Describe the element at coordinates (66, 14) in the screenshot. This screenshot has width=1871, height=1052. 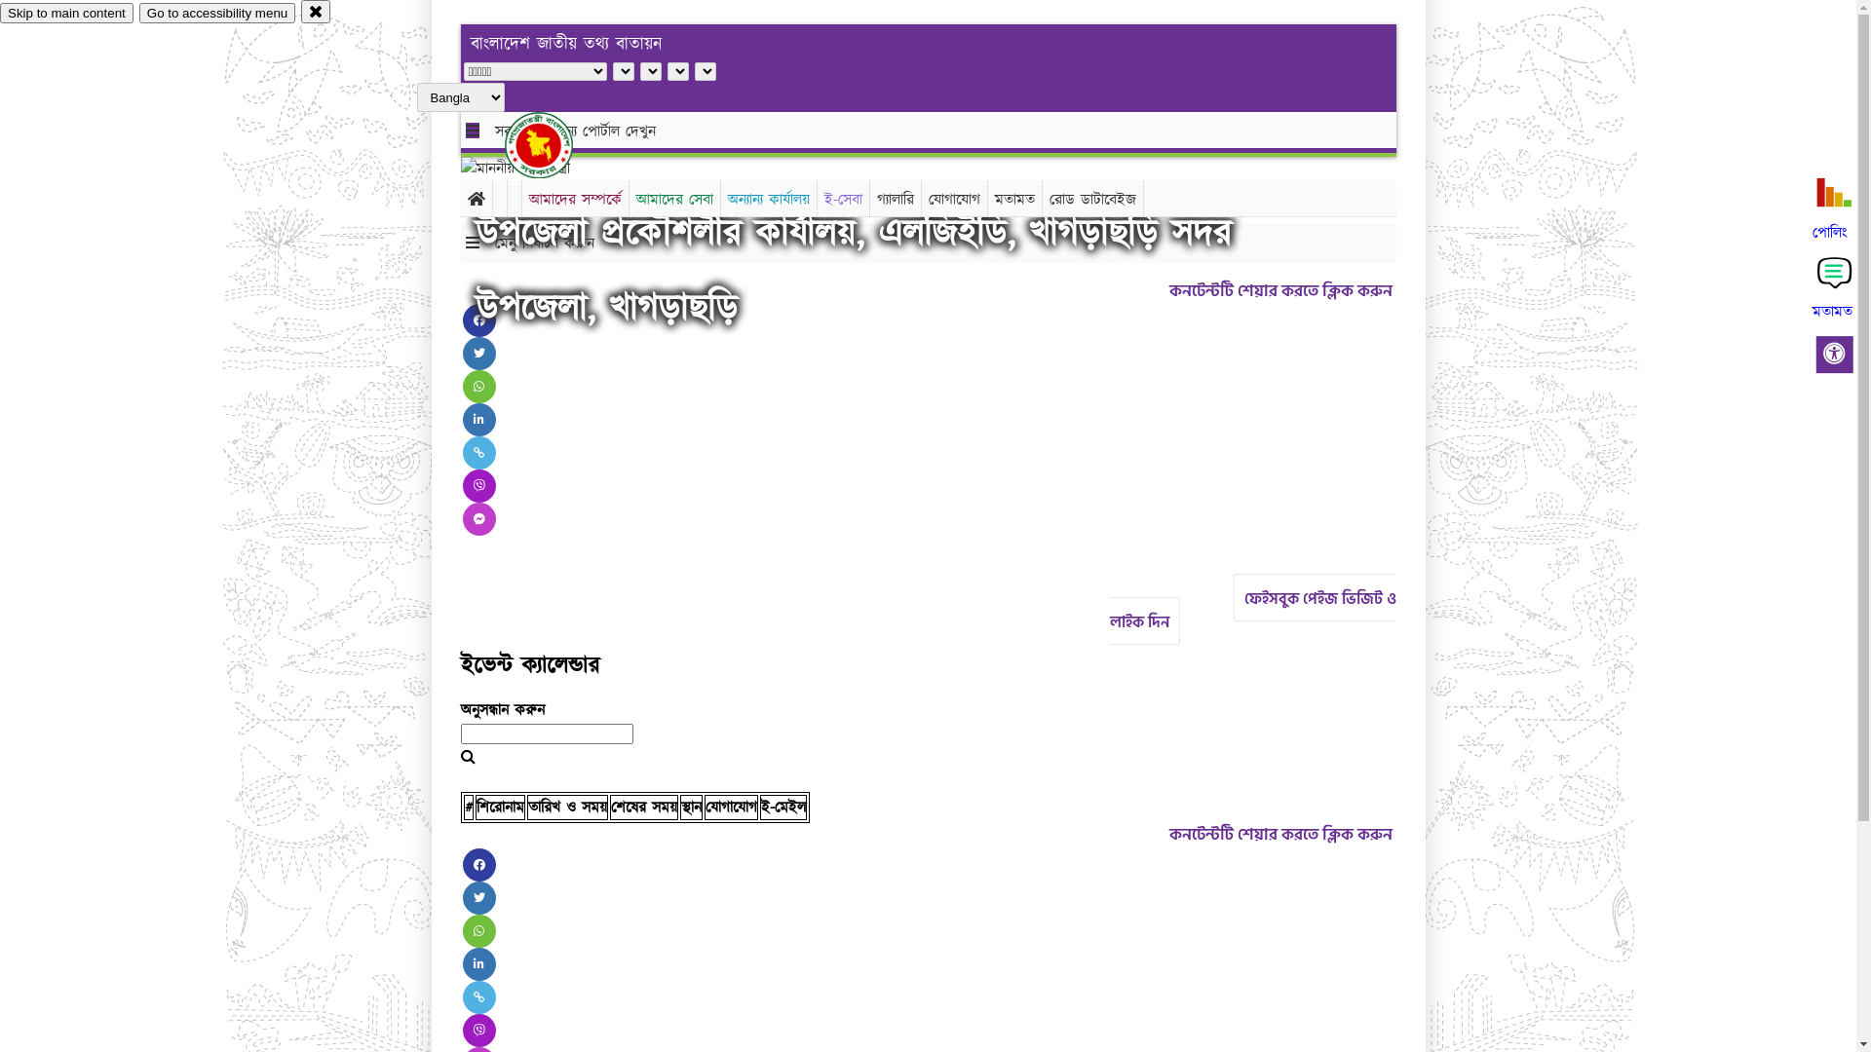
I see `Skip to main content` at that location.